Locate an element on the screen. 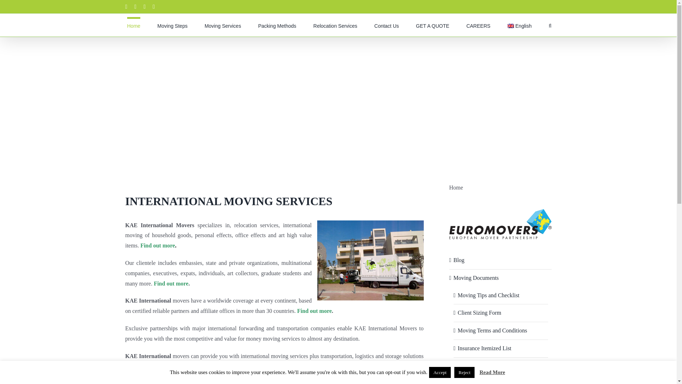 The width and height of the screenshot is (682, 384). Relocation Services is located at coordinates (335, 25).